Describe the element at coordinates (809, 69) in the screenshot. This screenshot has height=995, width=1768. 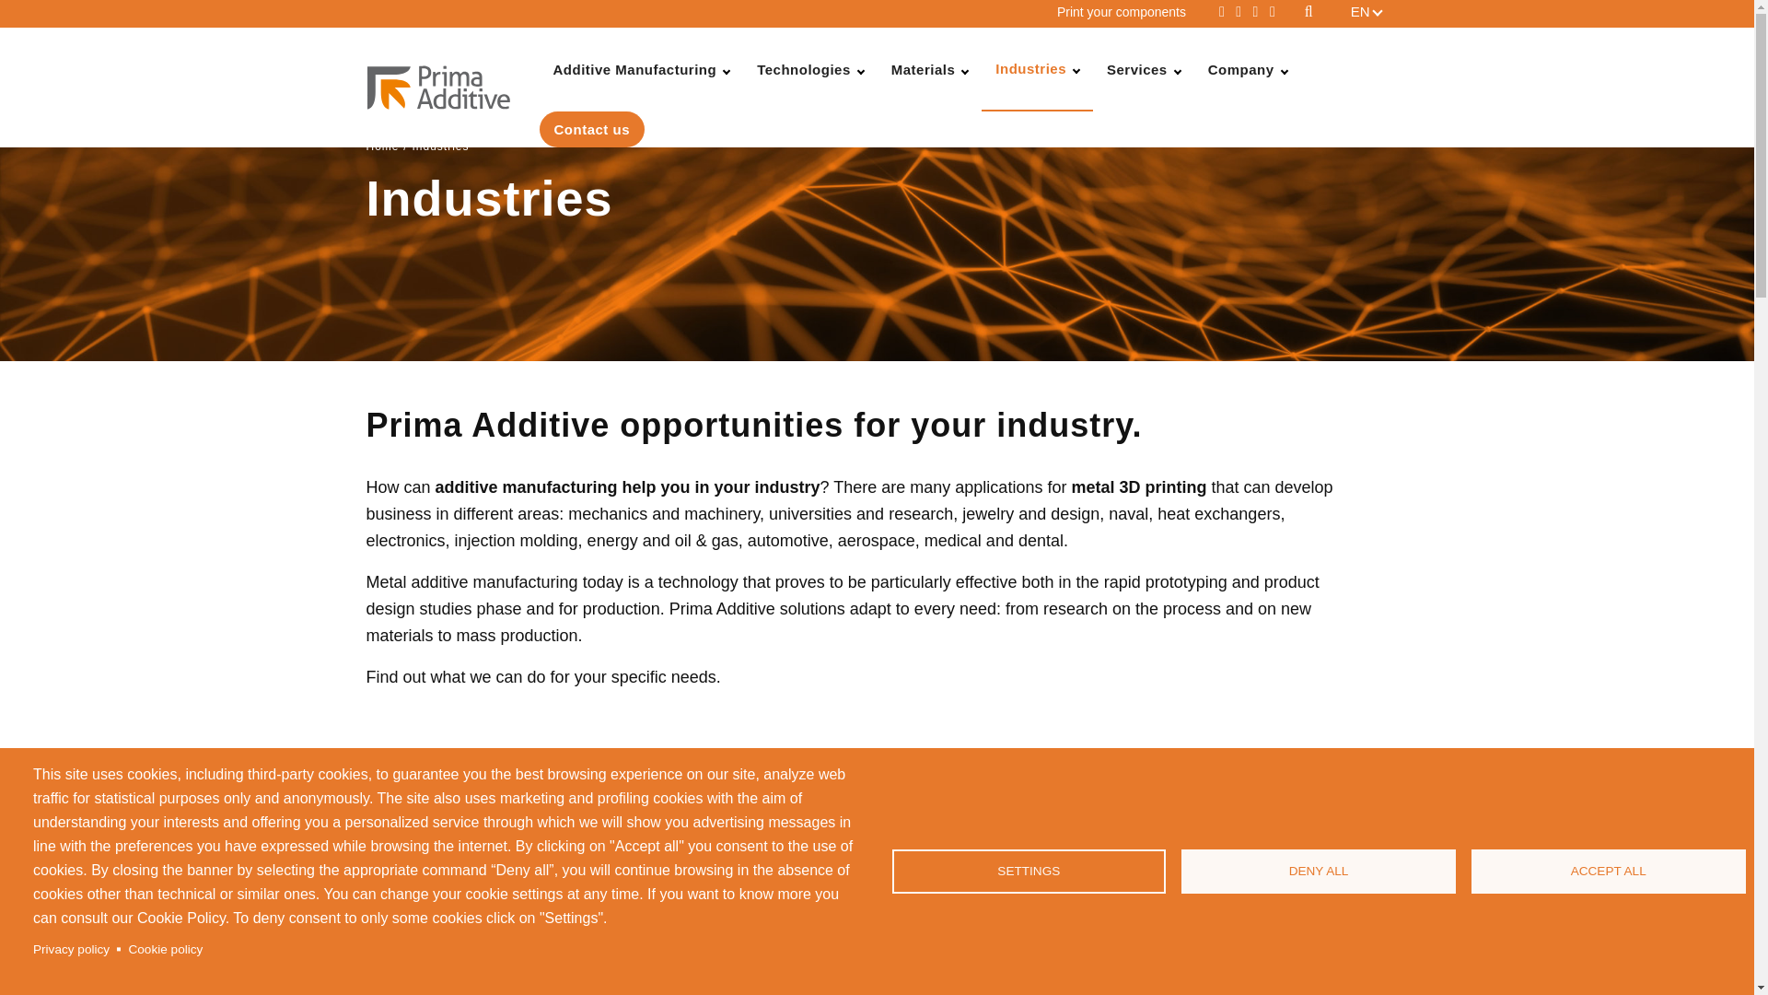
I see `Technologies` at that location.